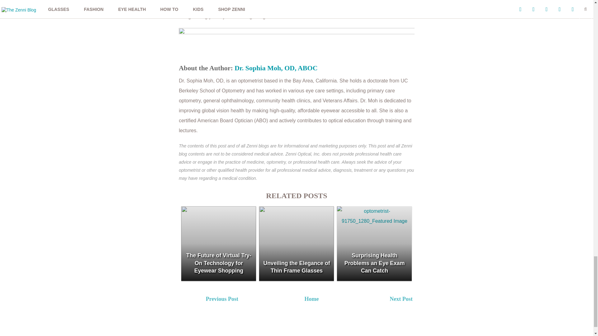 The image size is (598, 336). Describe the element at coordinates (374, 243) in the screenshot. I see `Surprising Health Problems an Eye Exam Can Catch` at that location.